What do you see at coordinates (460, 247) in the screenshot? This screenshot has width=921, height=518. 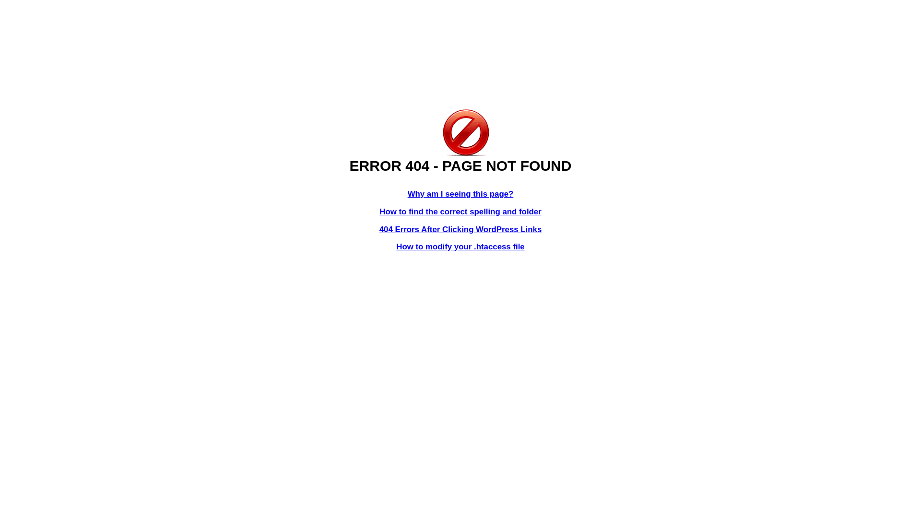 I see `How to modify your .htaccess file` at bounding box center [460, 247].